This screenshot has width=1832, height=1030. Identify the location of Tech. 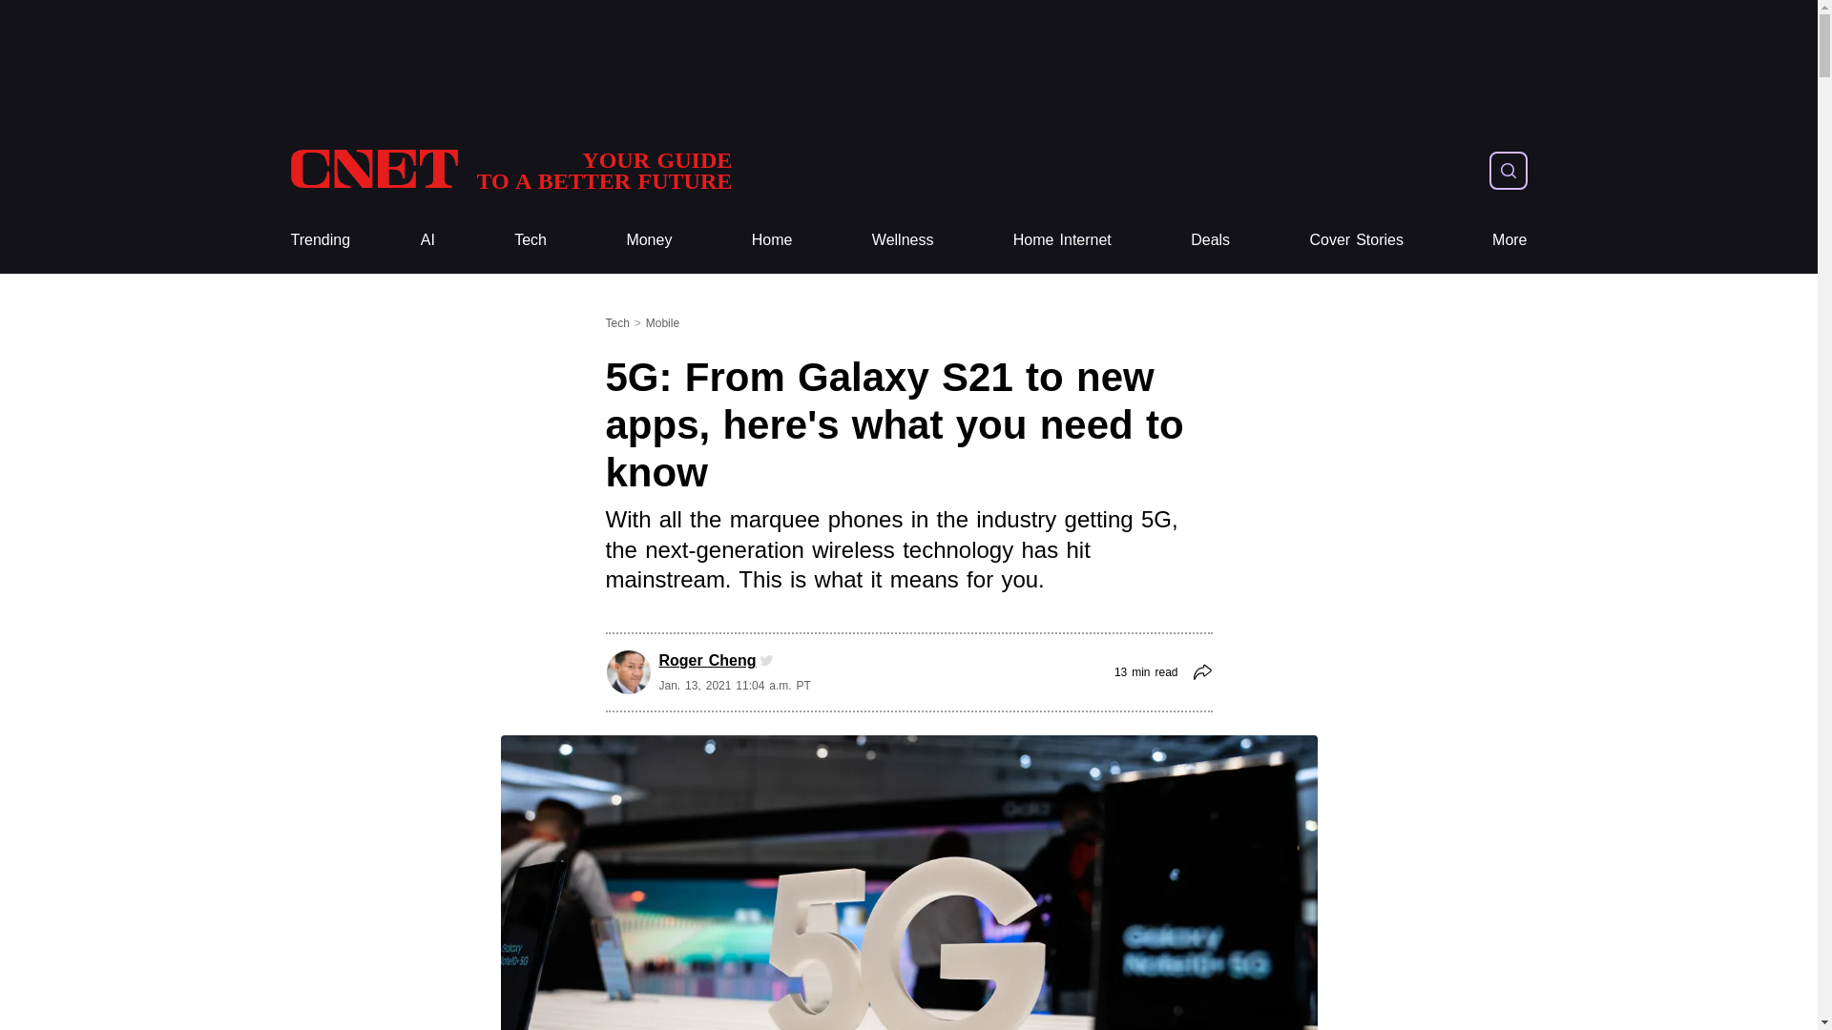
(531, 240).